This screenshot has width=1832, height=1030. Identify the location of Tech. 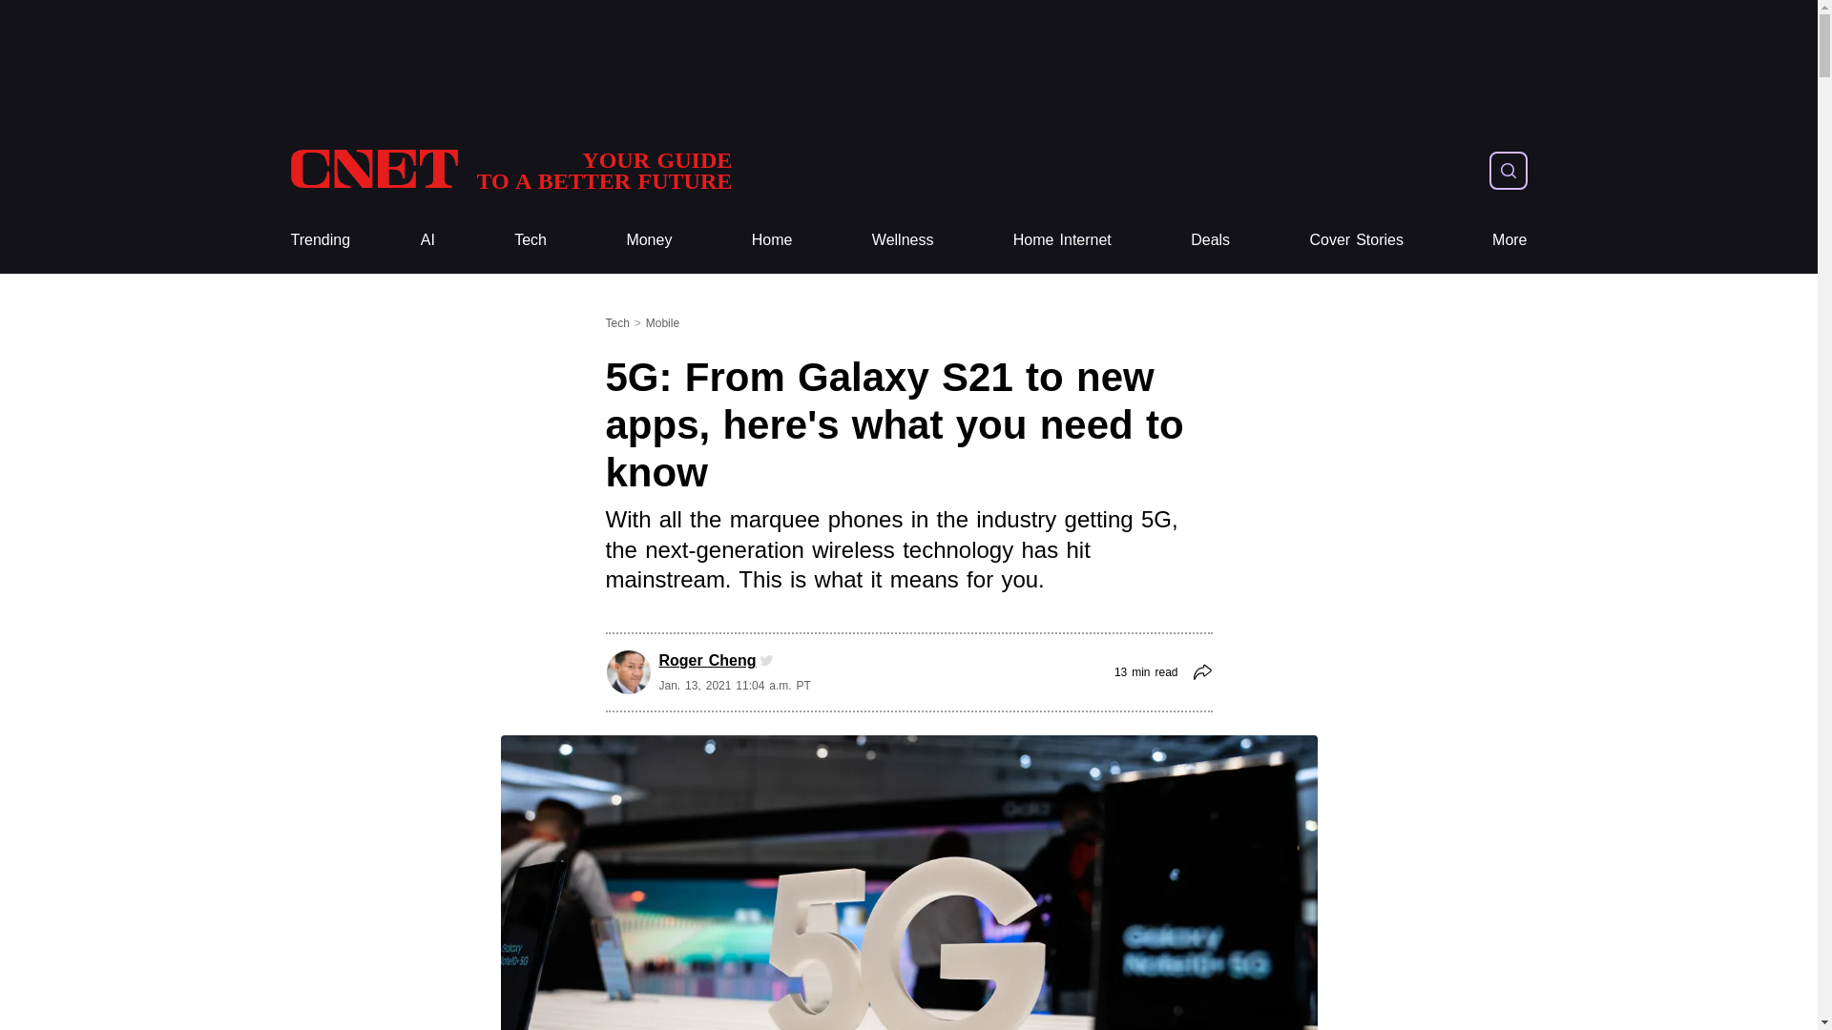
(531, 240).